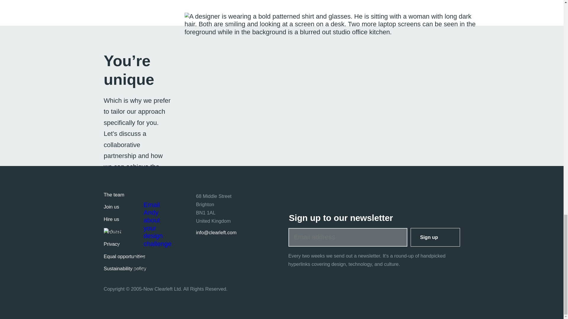 The height and width of the screenshot is (319, 568). I want to click on Join us, so click(111, 207).